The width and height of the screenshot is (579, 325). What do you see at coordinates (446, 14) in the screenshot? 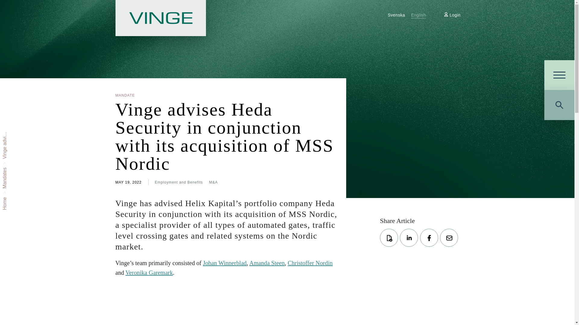
I see `18D7E0DE-2035-40AE-A740-8F45A358A8F4` at bounding box center [446, 14].